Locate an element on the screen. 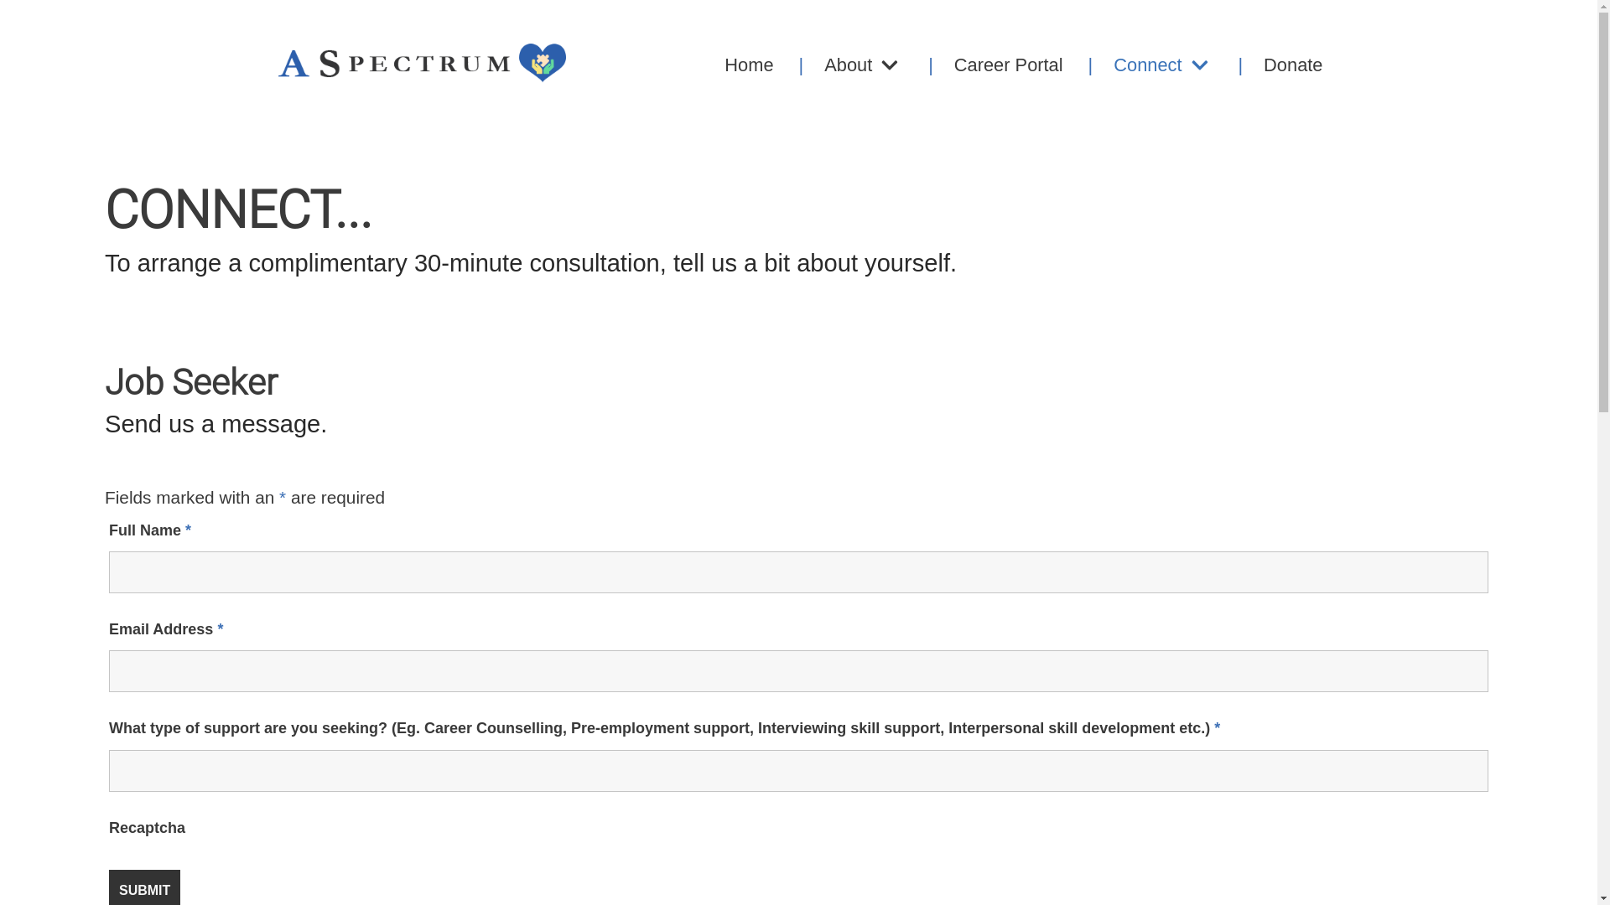 This screenshot has height=905, width=1610. Donate is located at coordinates (1270, 65).